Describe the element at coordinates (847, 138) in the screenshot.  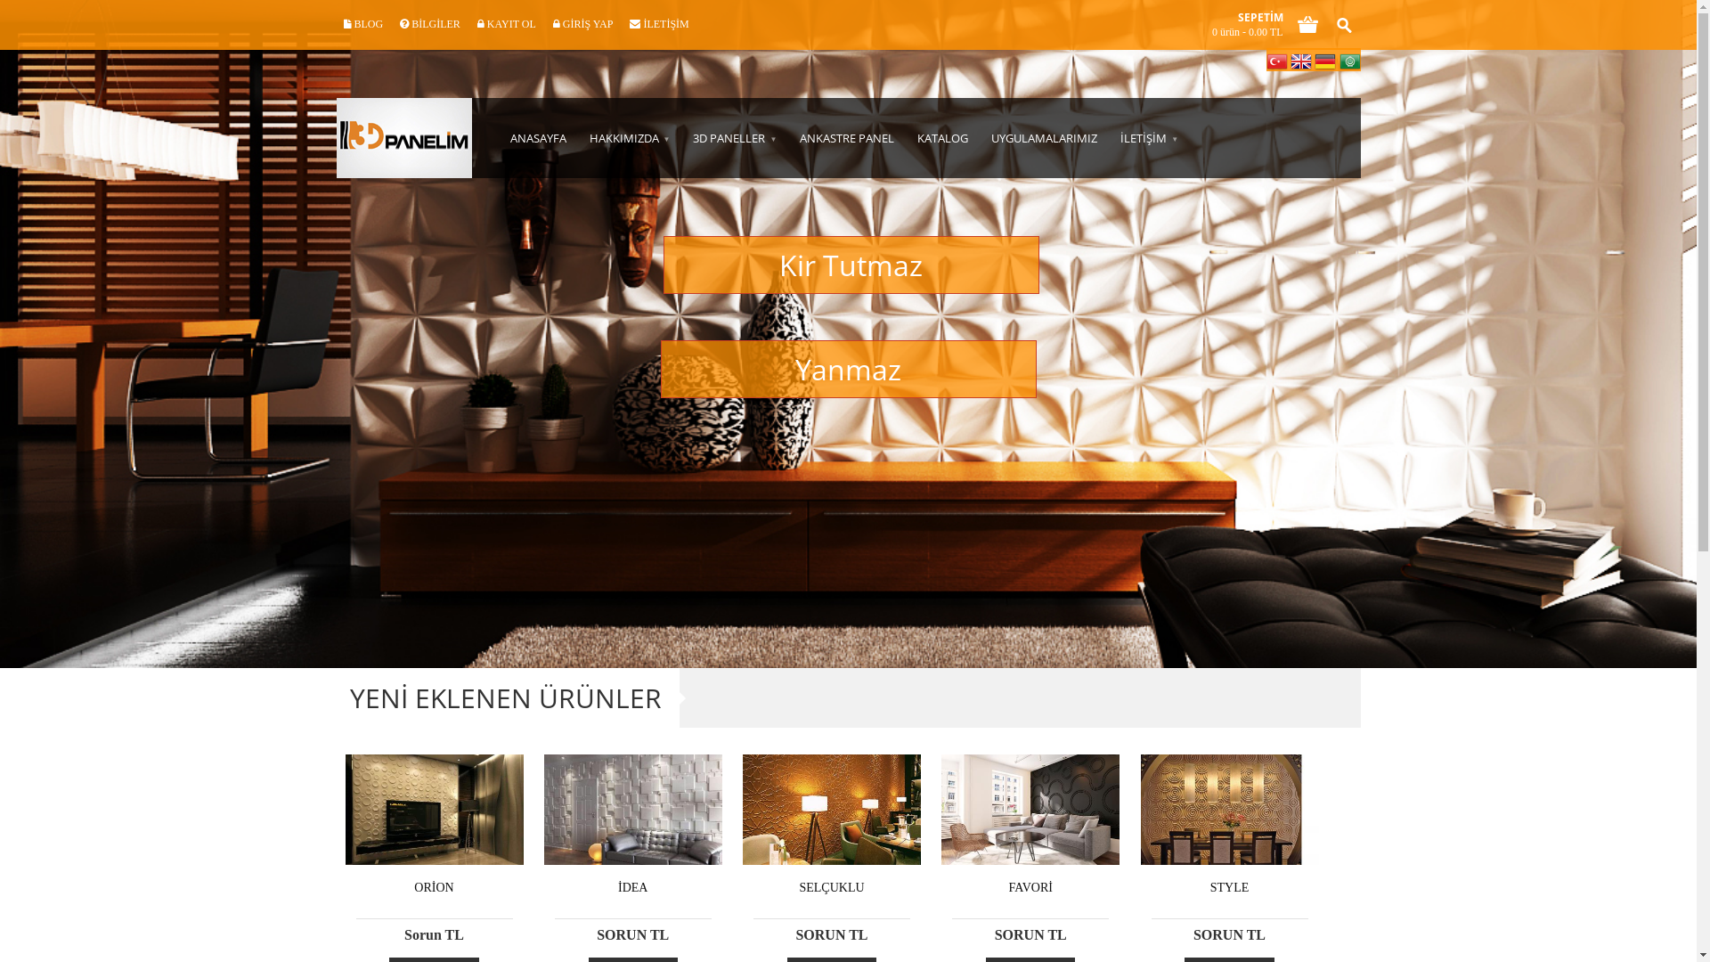
I see `ANKASTRE PANEL` at that location.